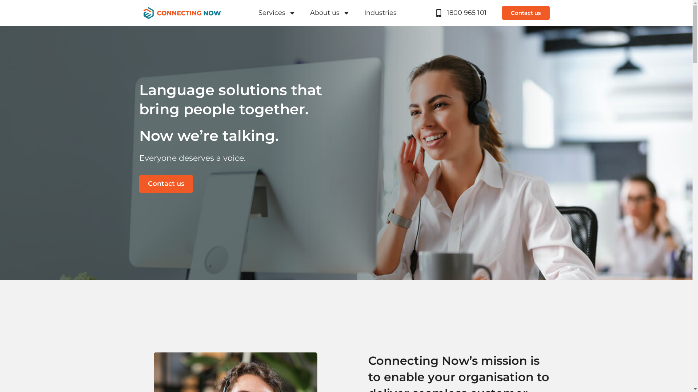 The height and width of the screenshot is (392, 698). What do you see at coordinates (277, 13) in the screenshot?
I see `Services` at bounding box center [277, 13].